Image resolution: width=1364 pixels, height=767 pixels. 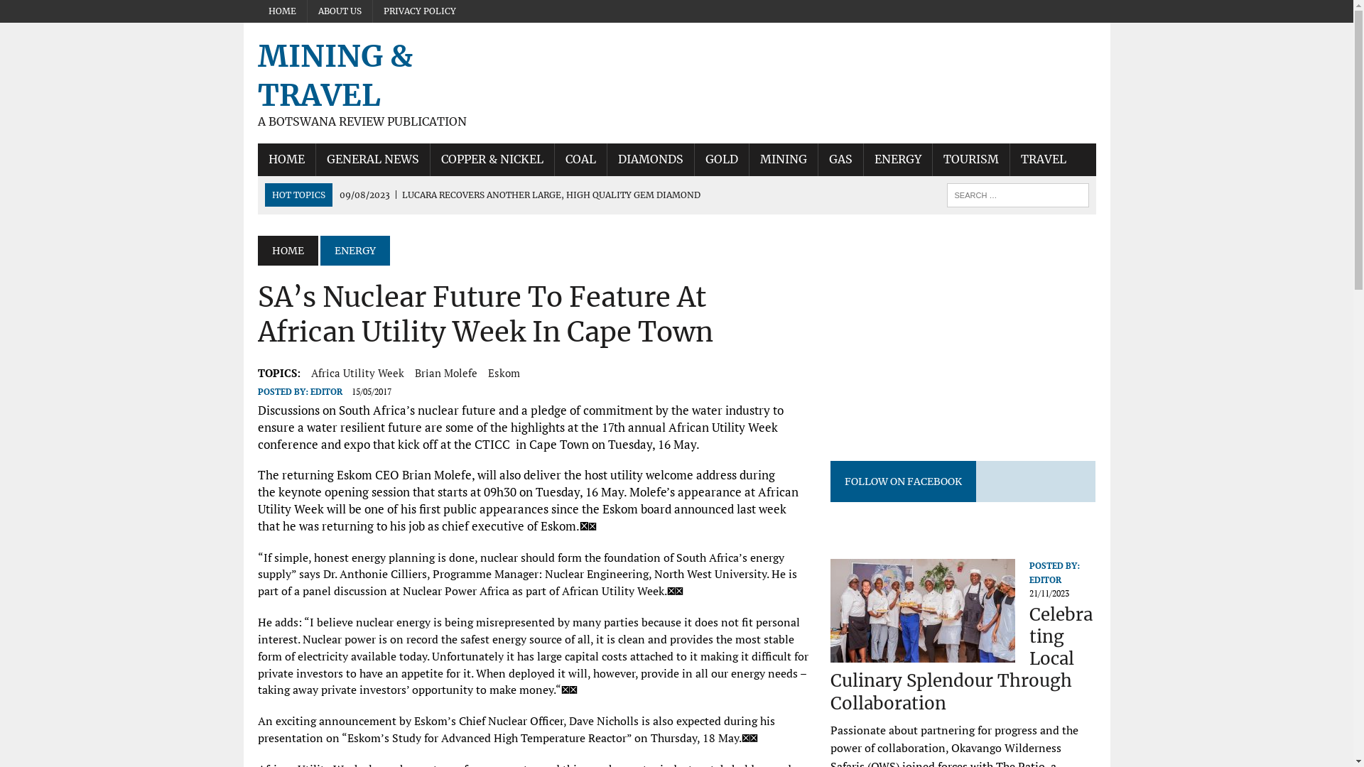 I want to click on GOLD, so click(x=722, y=160).